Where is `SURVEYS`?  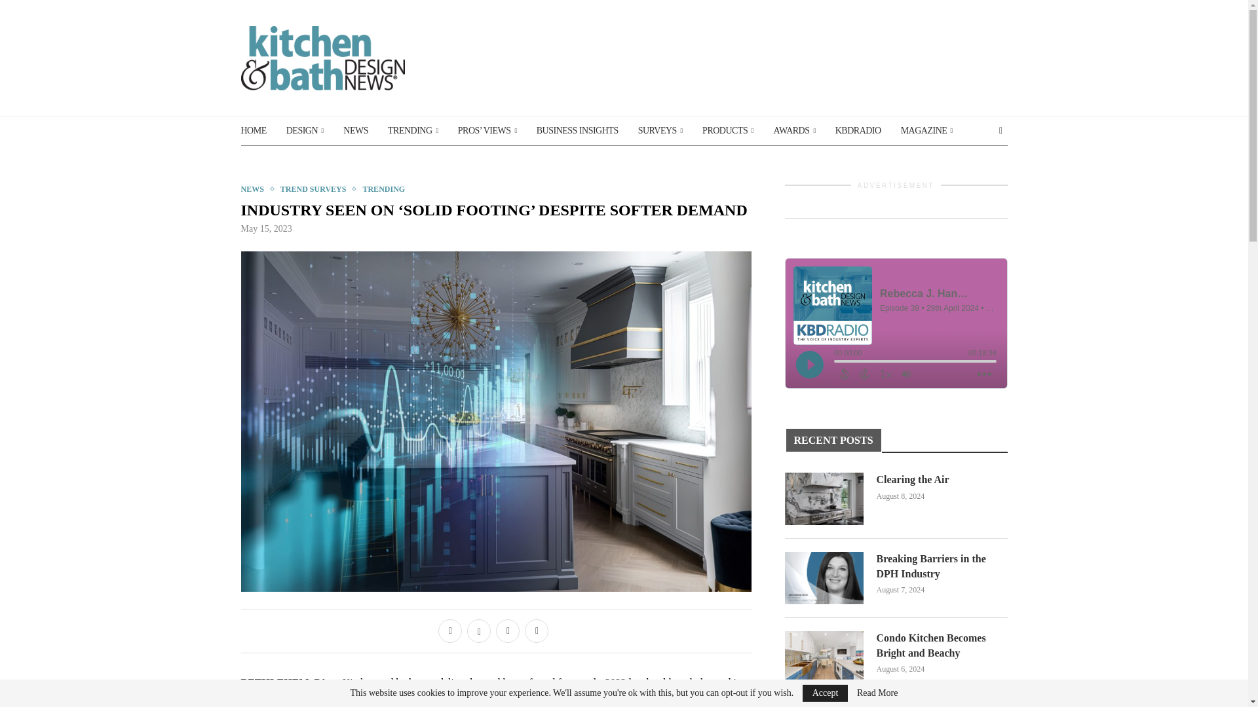
SURVEYS is located at coordinates (660, 131).